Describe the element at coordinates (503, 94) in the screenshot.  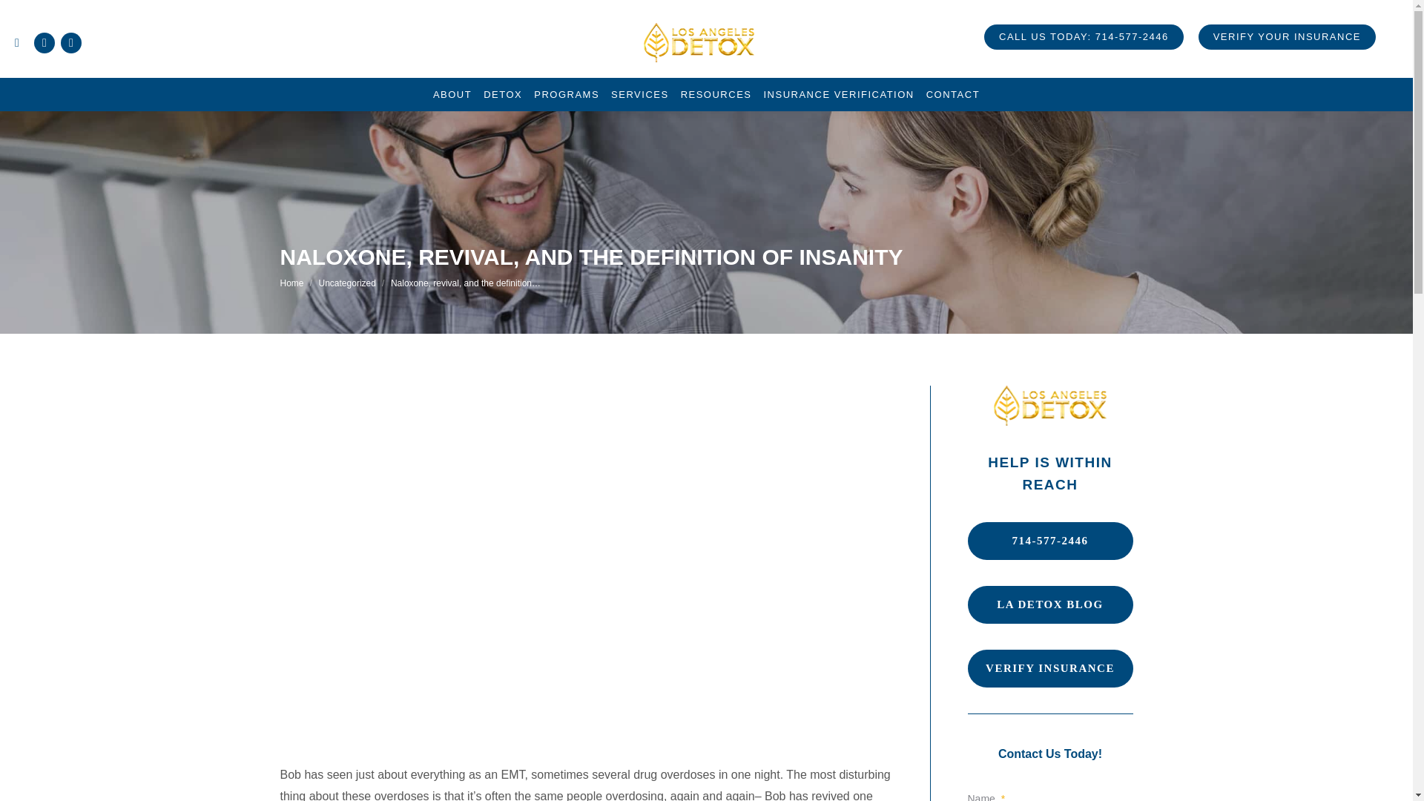
I see `DETOX` at that location.